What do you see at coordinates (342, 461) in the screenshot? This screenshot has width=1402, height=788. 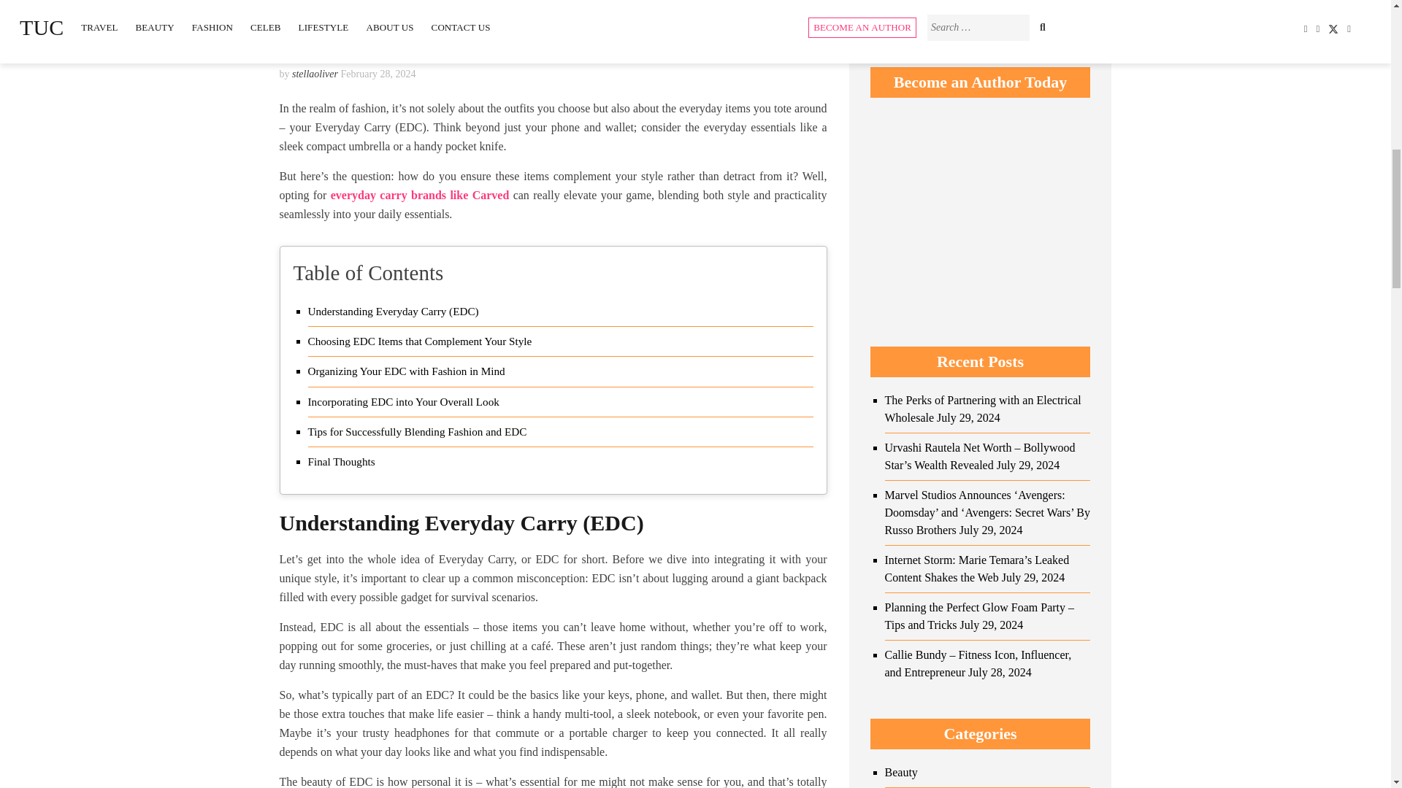 I see `Final Thoughts` at bounding box center [342, 461].